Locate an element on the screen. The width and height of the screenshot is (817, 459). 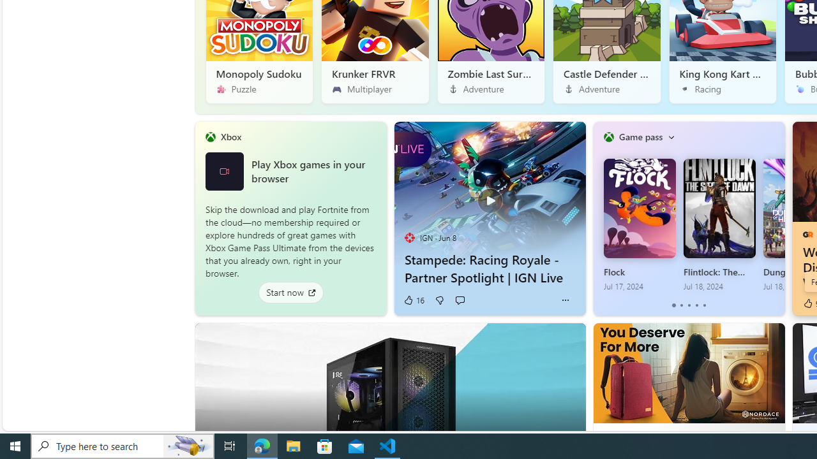
Hide this story is located at coordinates (547, 338).